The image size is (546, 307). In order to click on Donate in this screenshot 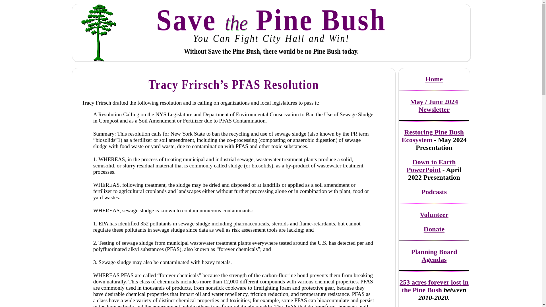, I will do `click(434, 229)`.